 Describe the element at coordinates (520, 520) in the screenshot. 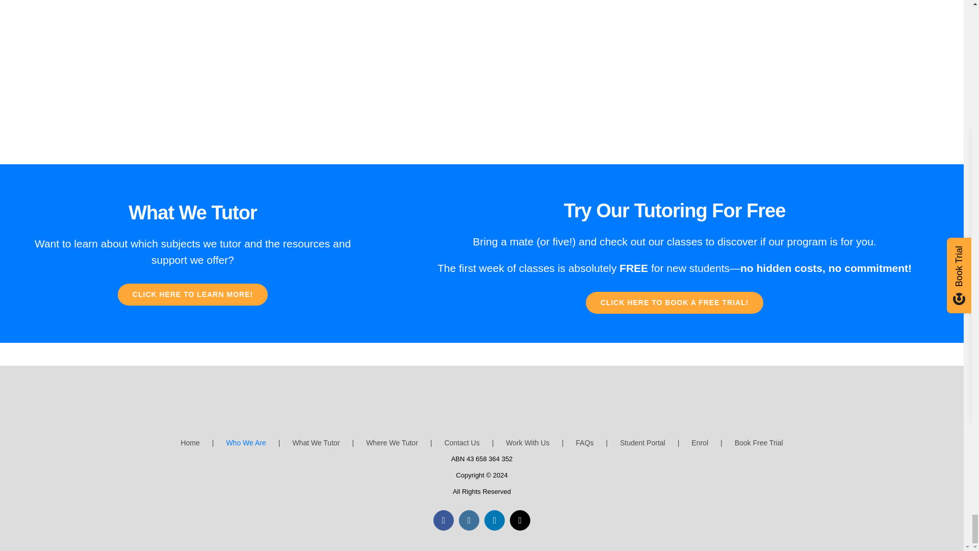

I see `Email` at that location.